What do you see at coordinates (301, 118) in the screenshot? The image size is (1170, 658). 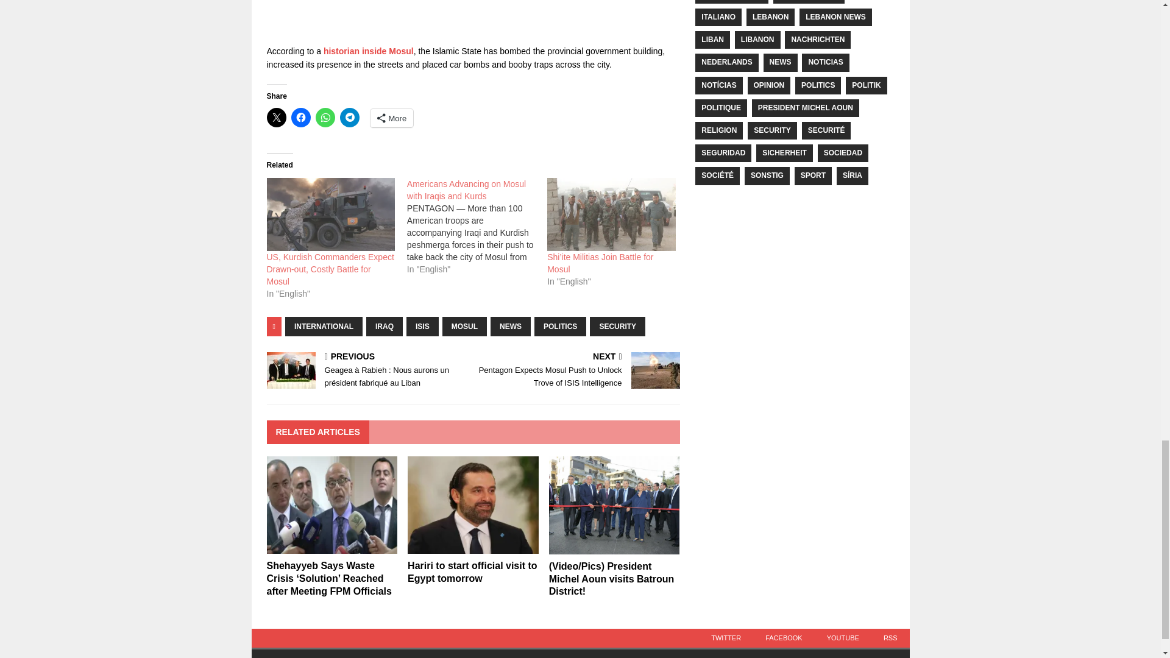 I see `Click to share on Facebook` at bounding box center [301, 118].